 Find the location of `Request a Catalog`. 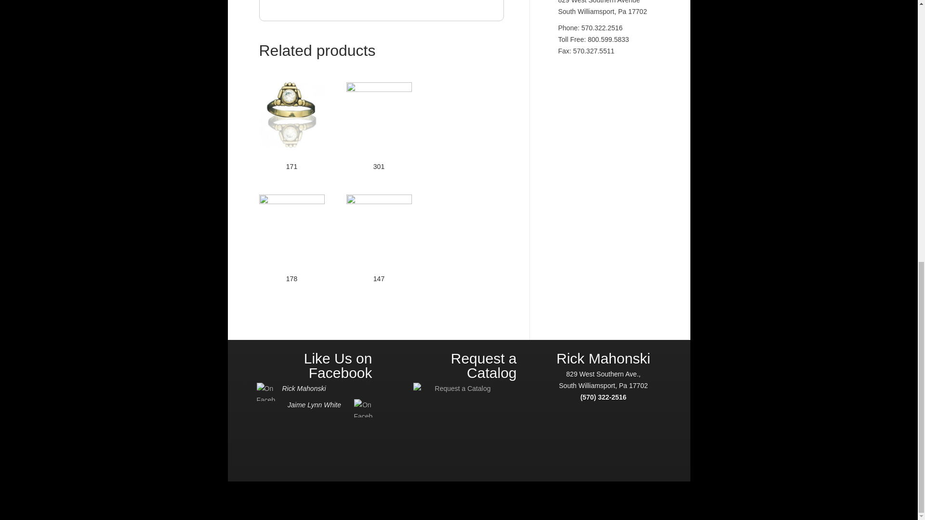

Request a Catalog is located at coordinates (459, 418).